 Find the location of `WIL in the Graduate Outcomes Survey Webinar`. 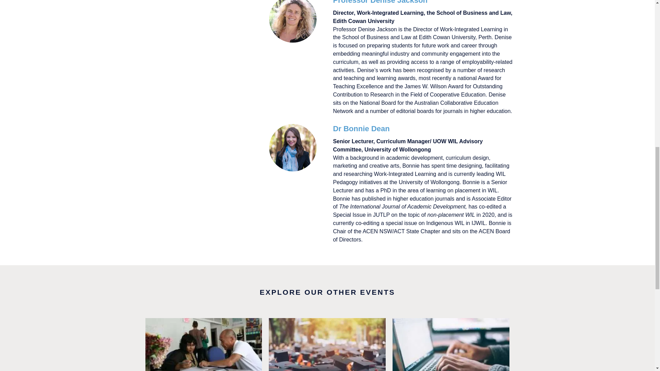

WIL in the Graduate Outcomes Survey Webinar is located at coordinates (327, 344).